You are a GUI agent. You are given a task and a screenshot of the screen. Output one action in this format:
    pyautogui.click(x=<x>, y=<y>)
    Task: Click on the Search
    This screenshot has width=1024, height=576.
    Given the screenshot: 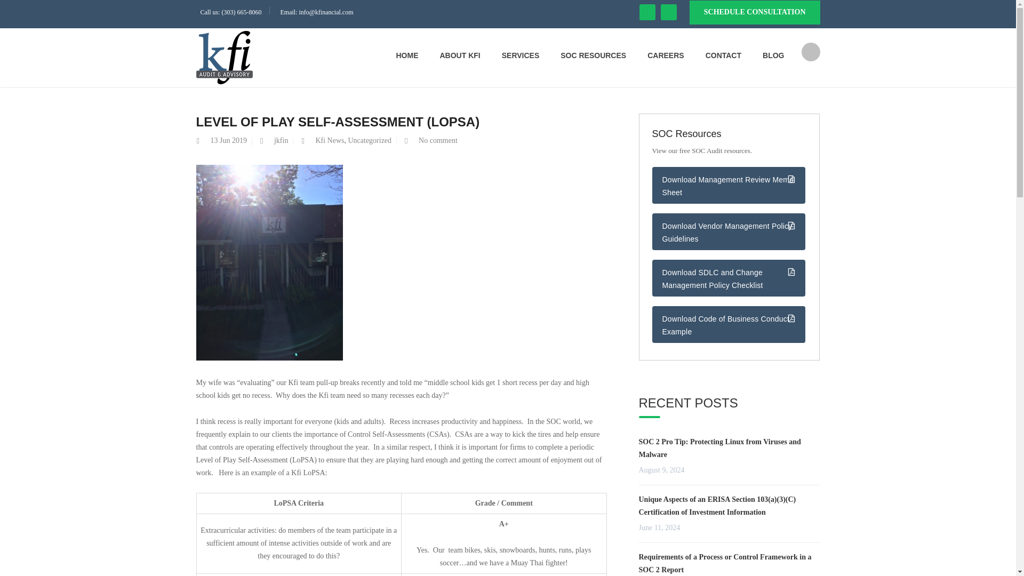 What is the action you would take?
    pyautogui.click(x=805, y=93)
    